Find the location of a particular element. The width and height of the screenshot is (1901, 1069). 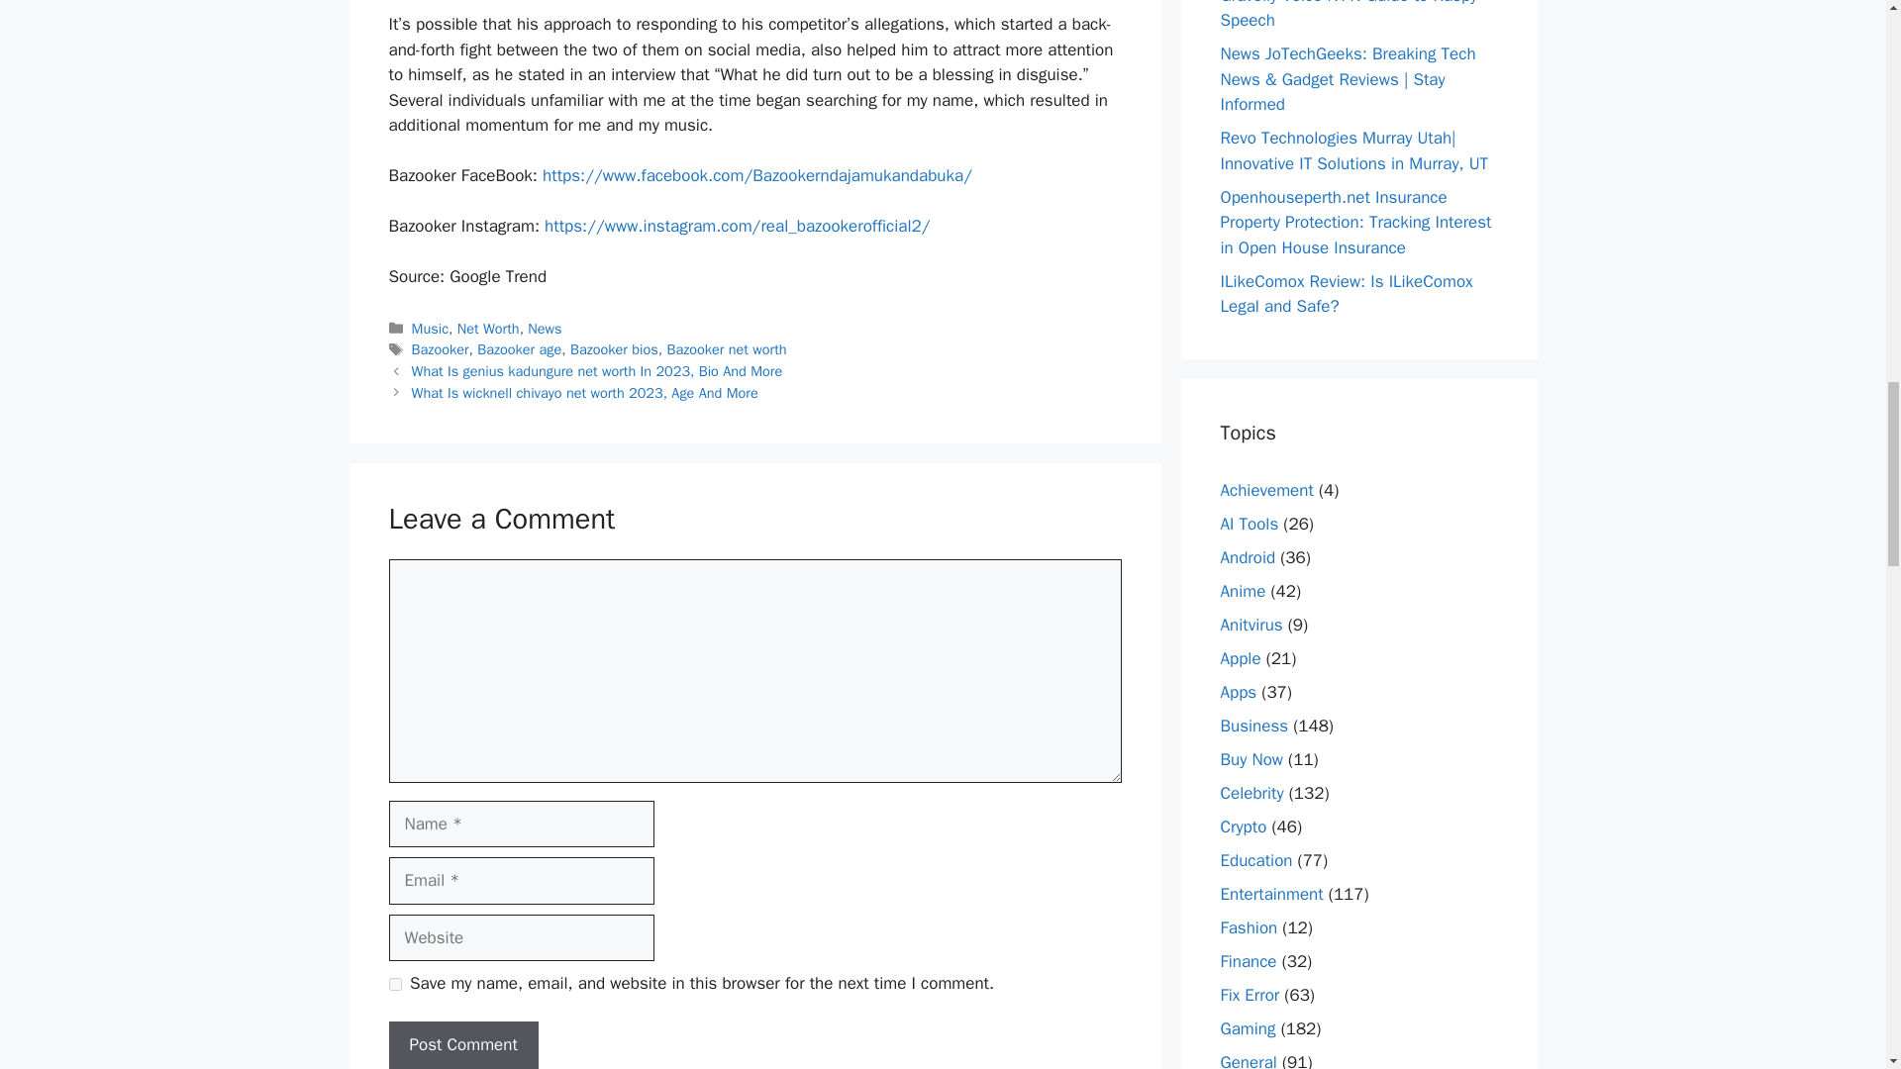

What Is genius kadungure net worth In 2023, Bio And More is located at coordinates (598, 371).